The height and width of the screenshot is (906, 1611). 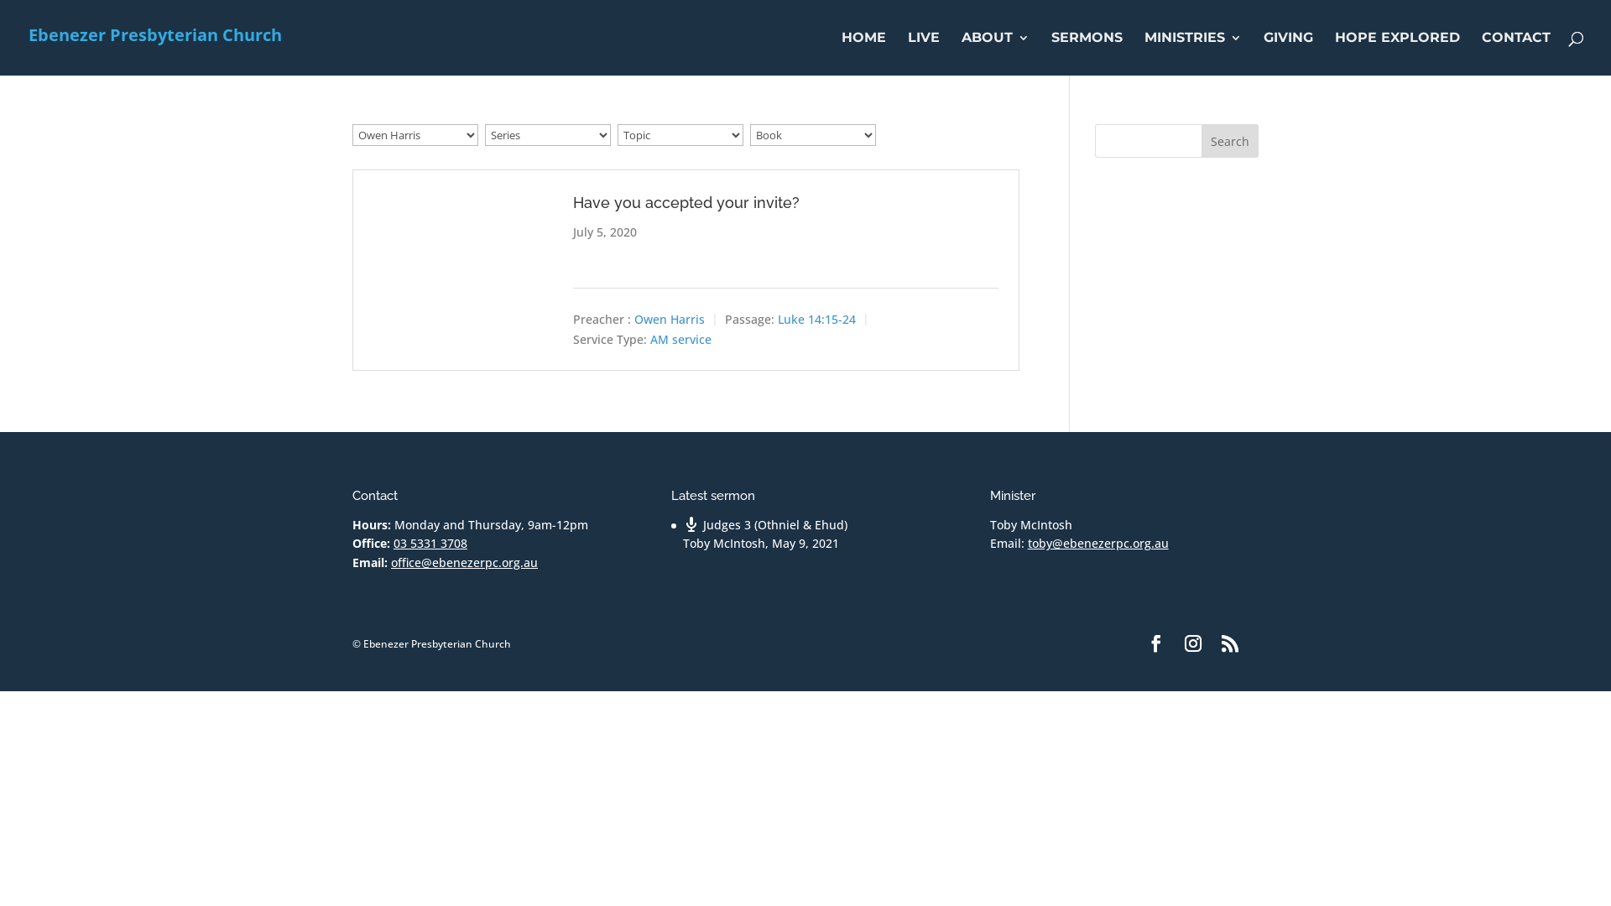 I want to click on HOME, so click(x=863, y=54).